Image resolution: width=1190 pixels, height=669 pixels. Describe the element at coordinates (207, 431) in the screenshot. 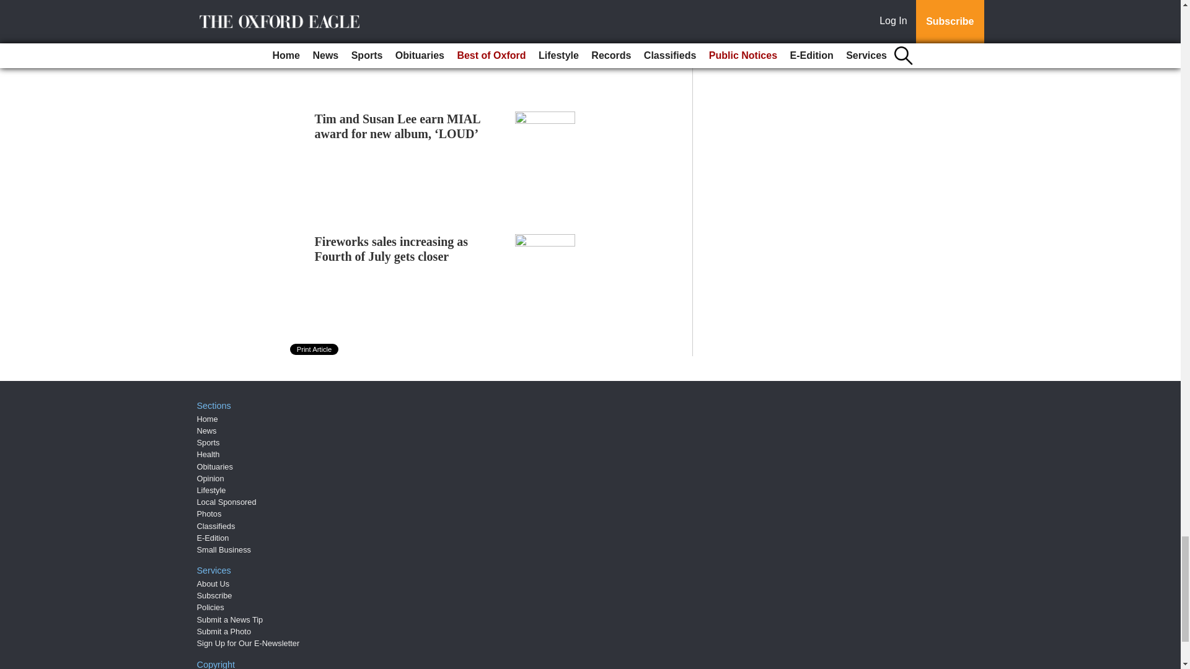

I see `News` at that location.